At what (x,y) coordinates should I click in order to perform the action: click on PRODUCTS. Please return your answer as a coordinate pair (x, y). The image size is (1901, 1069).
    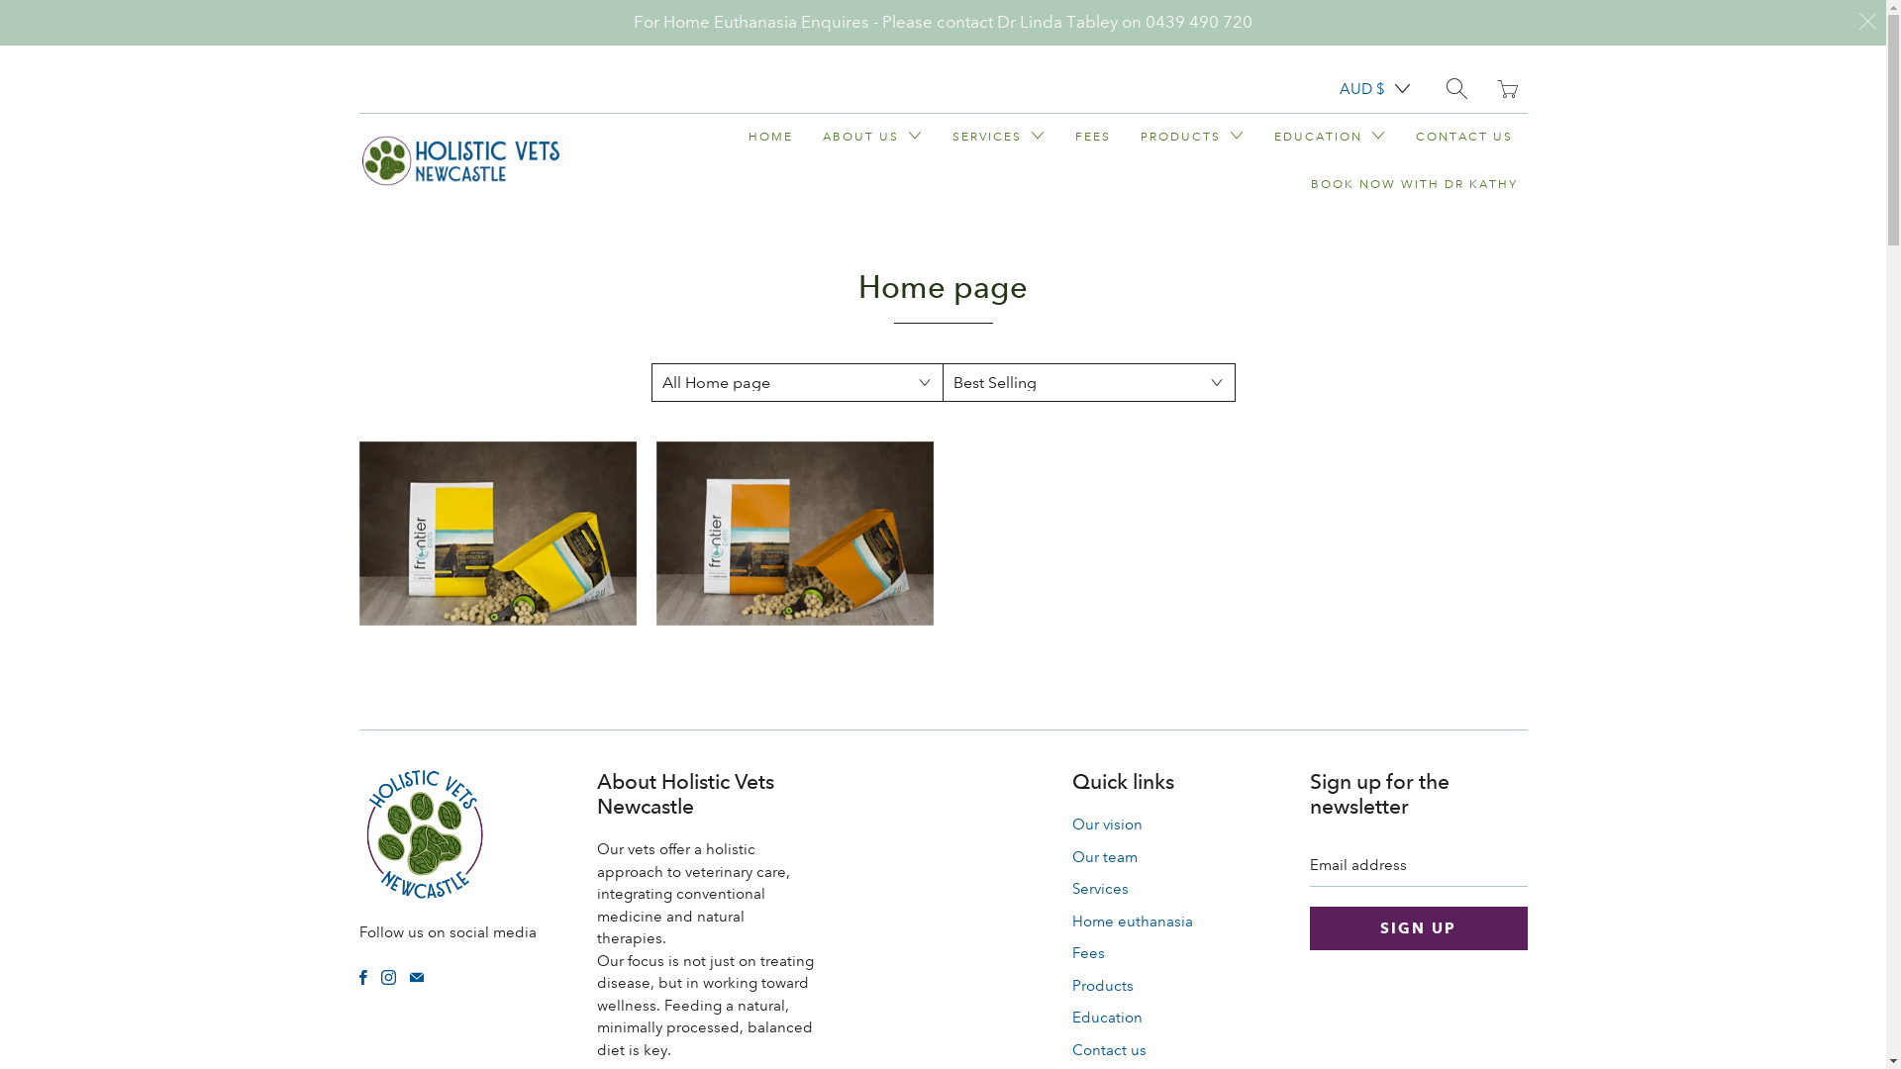
    Looking at the image, I should click on (1192, 137).